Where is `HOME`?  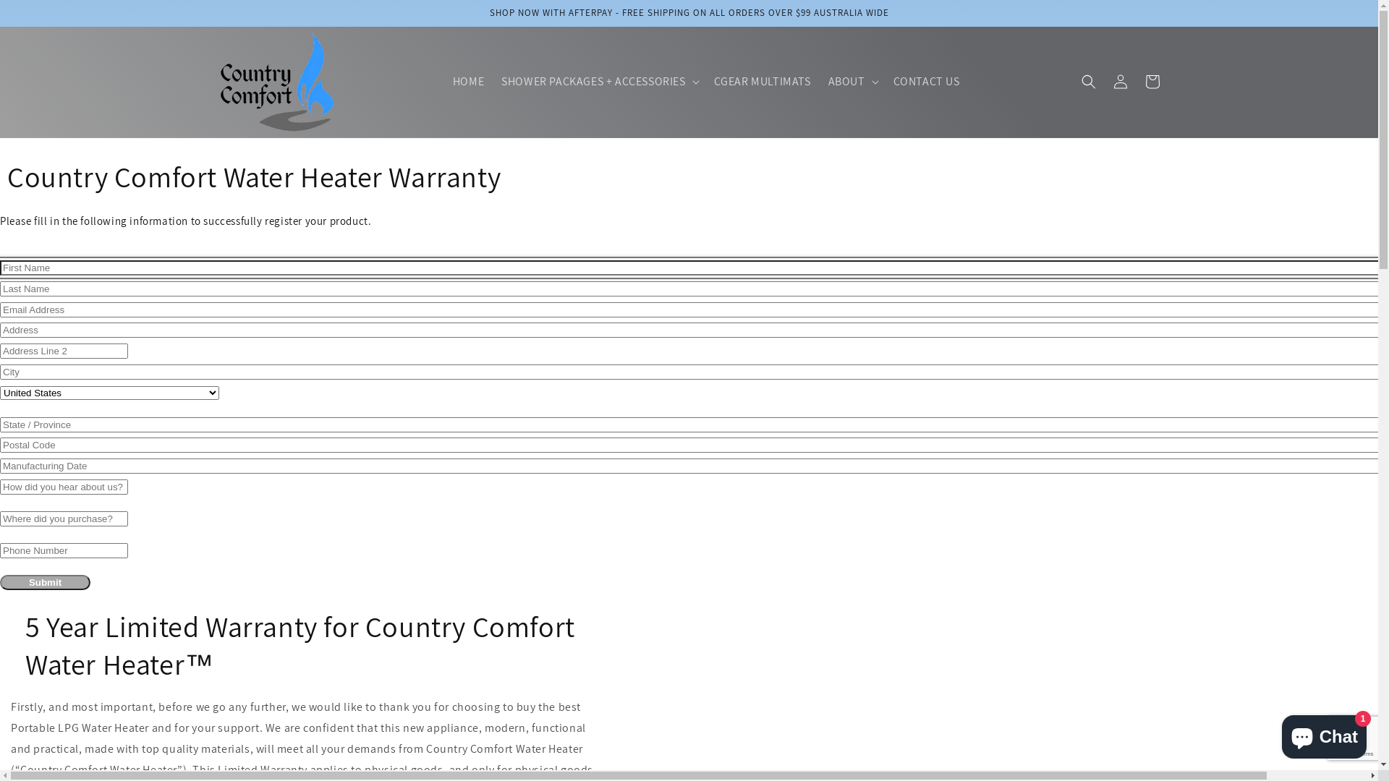
HOME is located at coordinates (469, 82).